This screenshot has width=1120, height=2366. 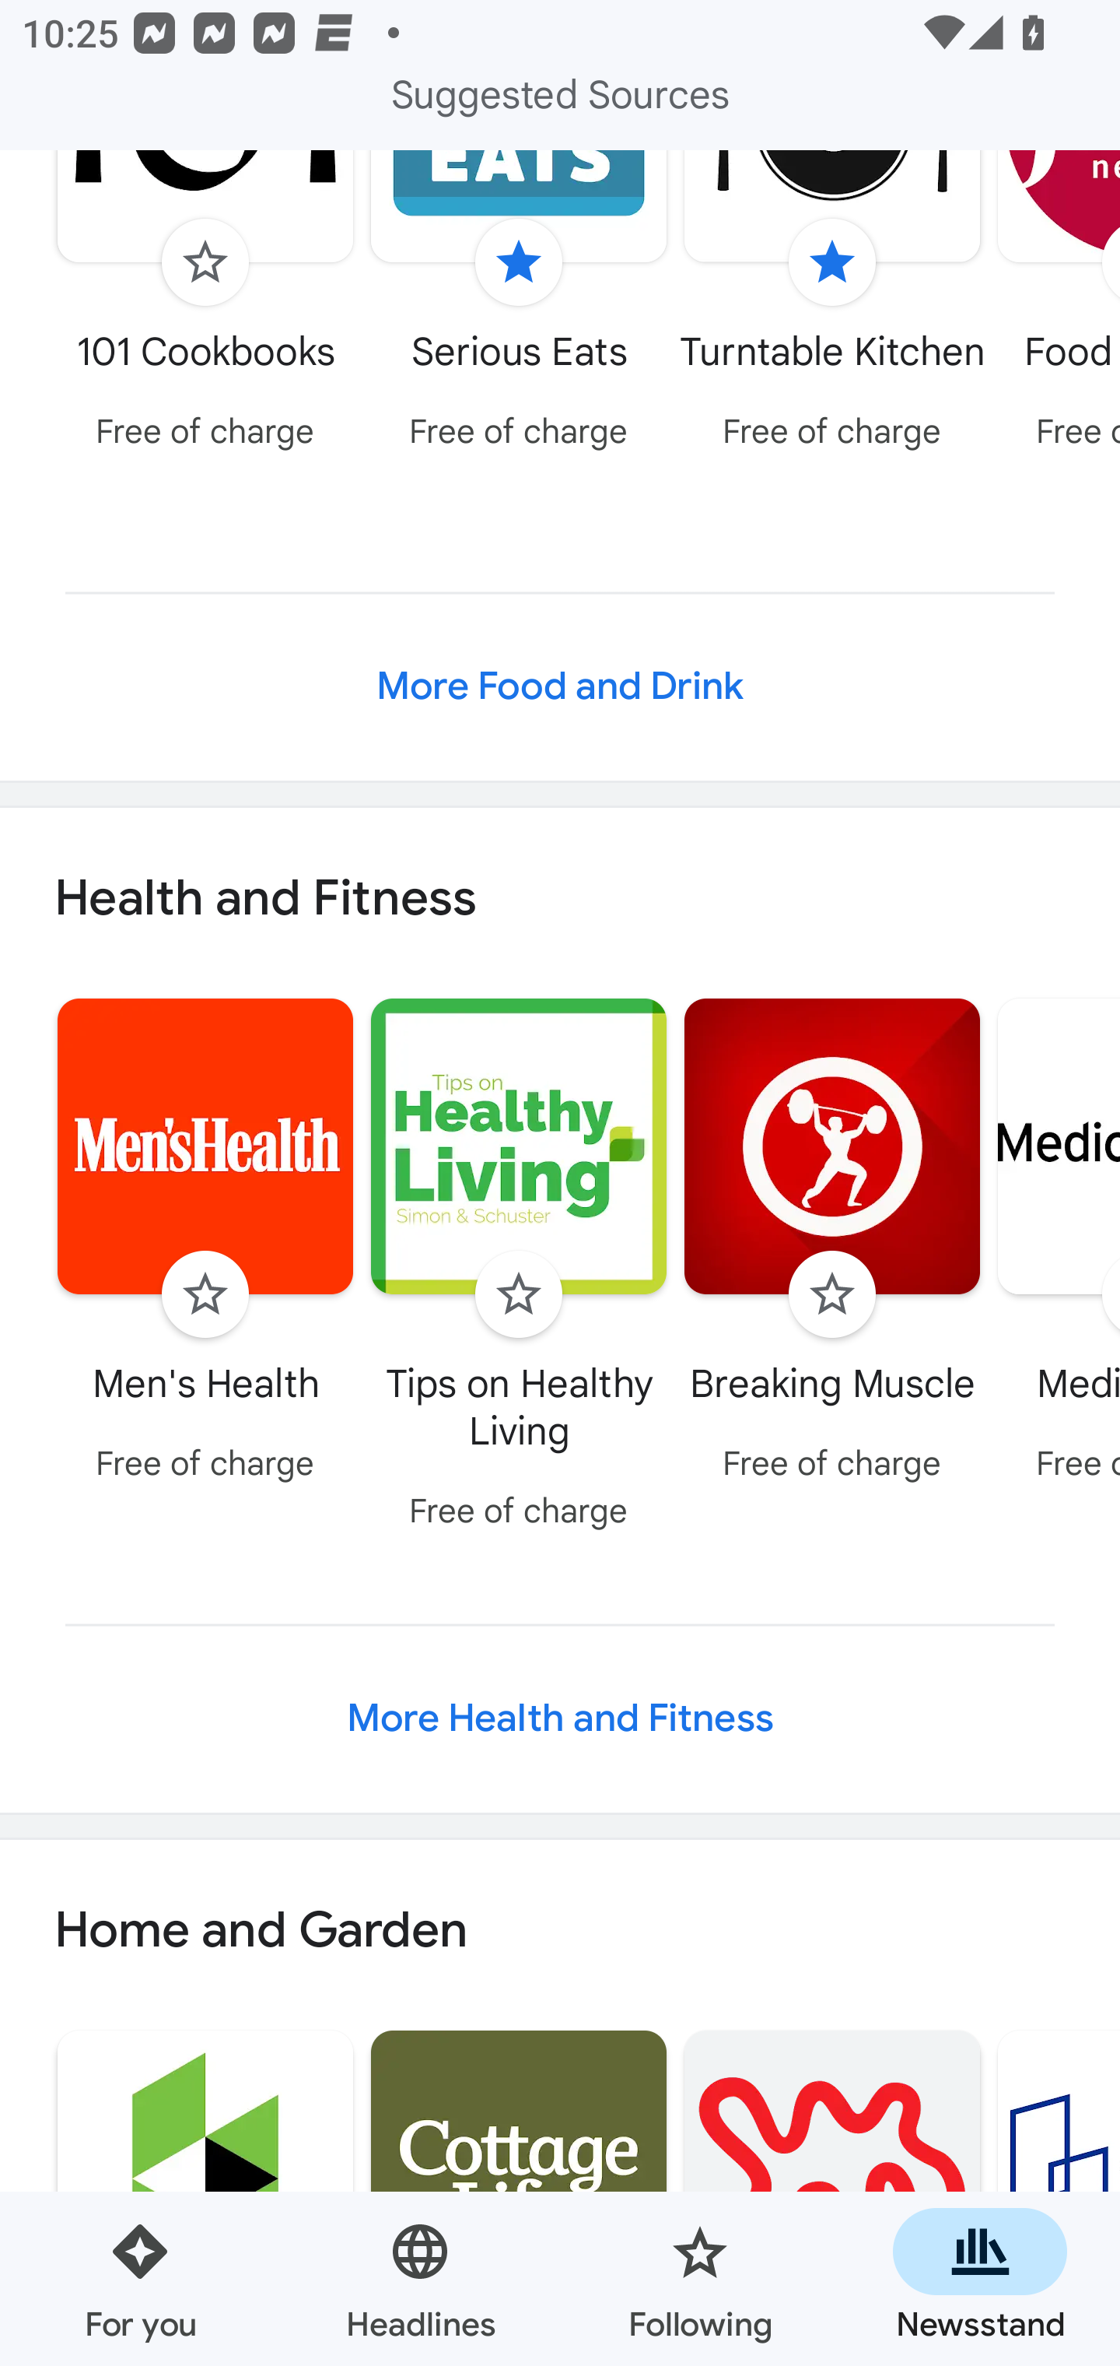 I want to click on Follow, so click(x=518, y=1294).